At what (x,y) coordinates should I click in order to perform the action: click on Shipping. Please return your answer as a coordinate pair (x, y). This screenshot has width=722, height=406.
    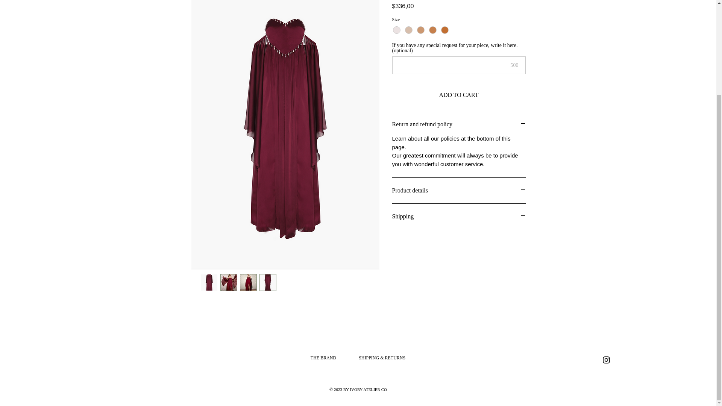
    Looking at the image, I should click on (459, 217).